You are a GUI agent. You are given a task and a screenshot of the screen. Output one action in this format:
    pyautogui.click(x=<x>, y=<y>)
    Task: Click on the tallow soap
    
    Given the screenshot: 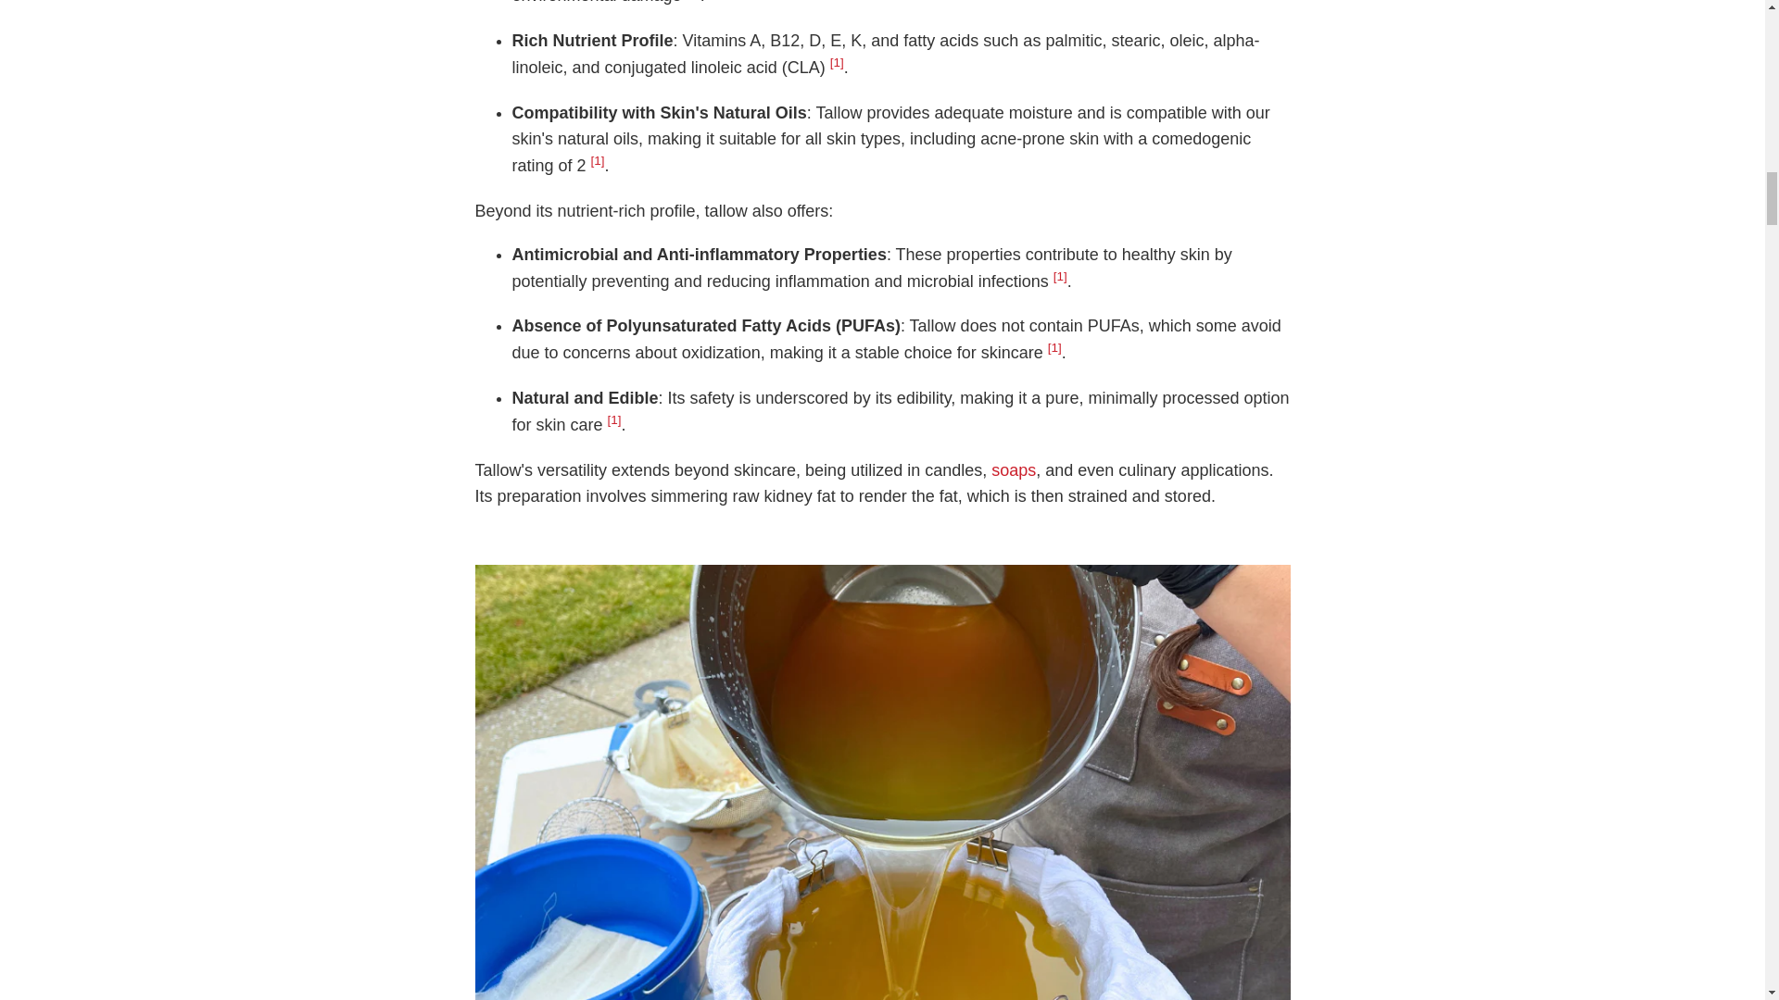 What is the action you would take?
    pyautogui.click(x=1013, y=470)
    